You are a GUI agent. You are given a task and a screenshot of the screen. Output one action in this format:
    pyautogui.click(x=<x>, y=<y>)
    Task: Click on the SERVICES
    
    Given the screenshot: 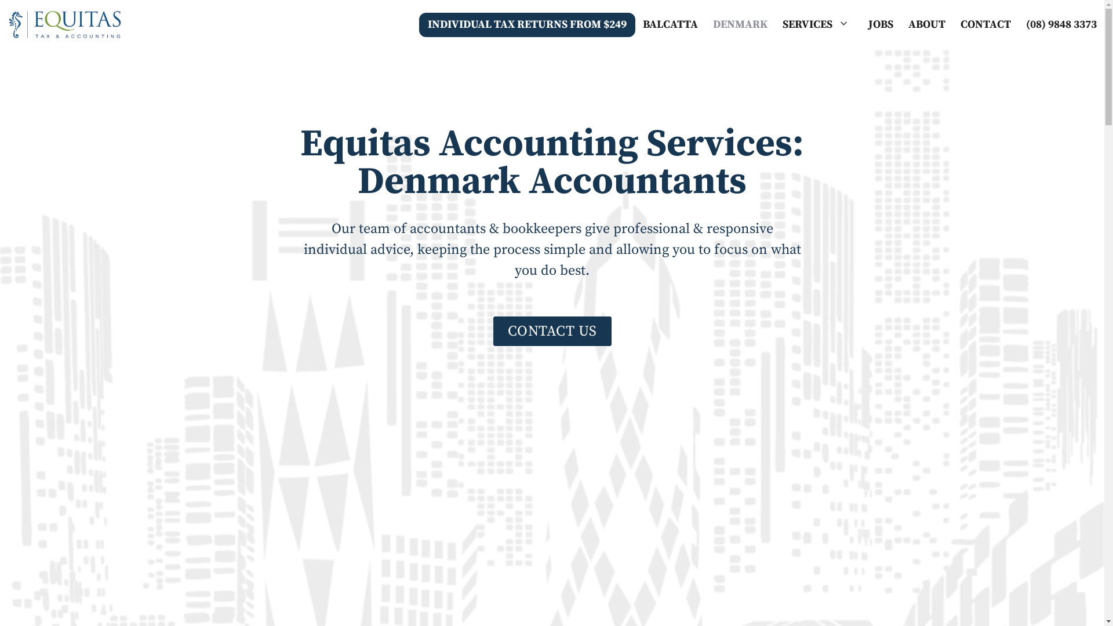 What is the action you would take?
    pyautogui.click(x=818, y=24)
    